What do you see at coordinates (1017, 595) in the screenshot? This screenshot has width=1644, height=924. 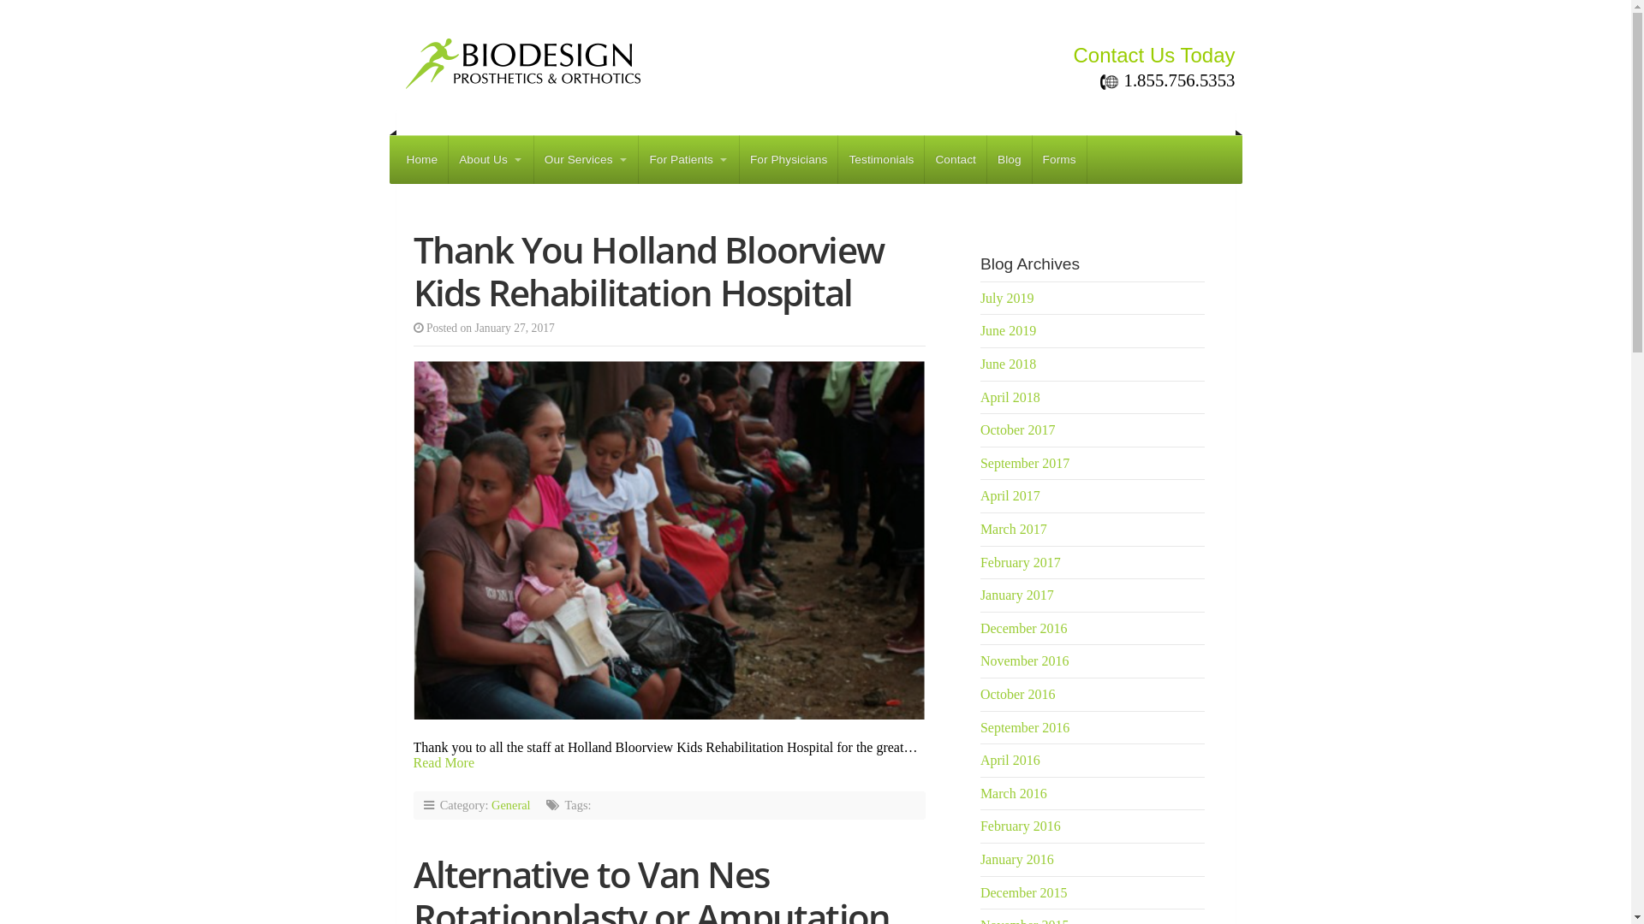 I see `January 2017` at bounding box center [1017, 595].